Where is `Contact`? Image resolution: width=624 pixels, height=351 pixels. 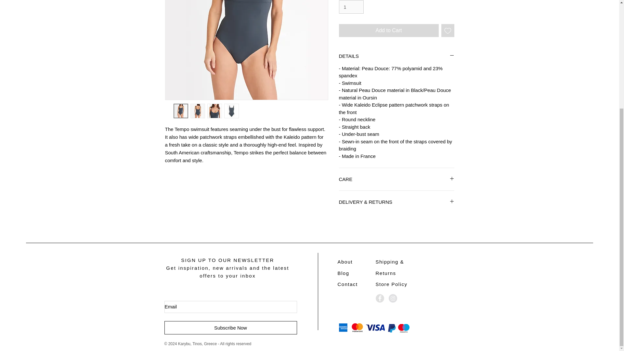 Contact is located at coordinates (347, 284).